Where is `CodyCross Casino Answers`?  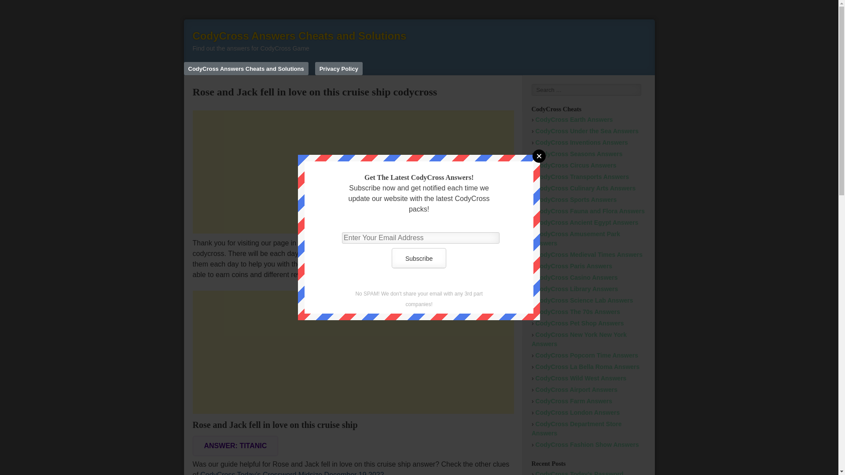
CodyCross Casino Answers is located at coordinates (577, 278).